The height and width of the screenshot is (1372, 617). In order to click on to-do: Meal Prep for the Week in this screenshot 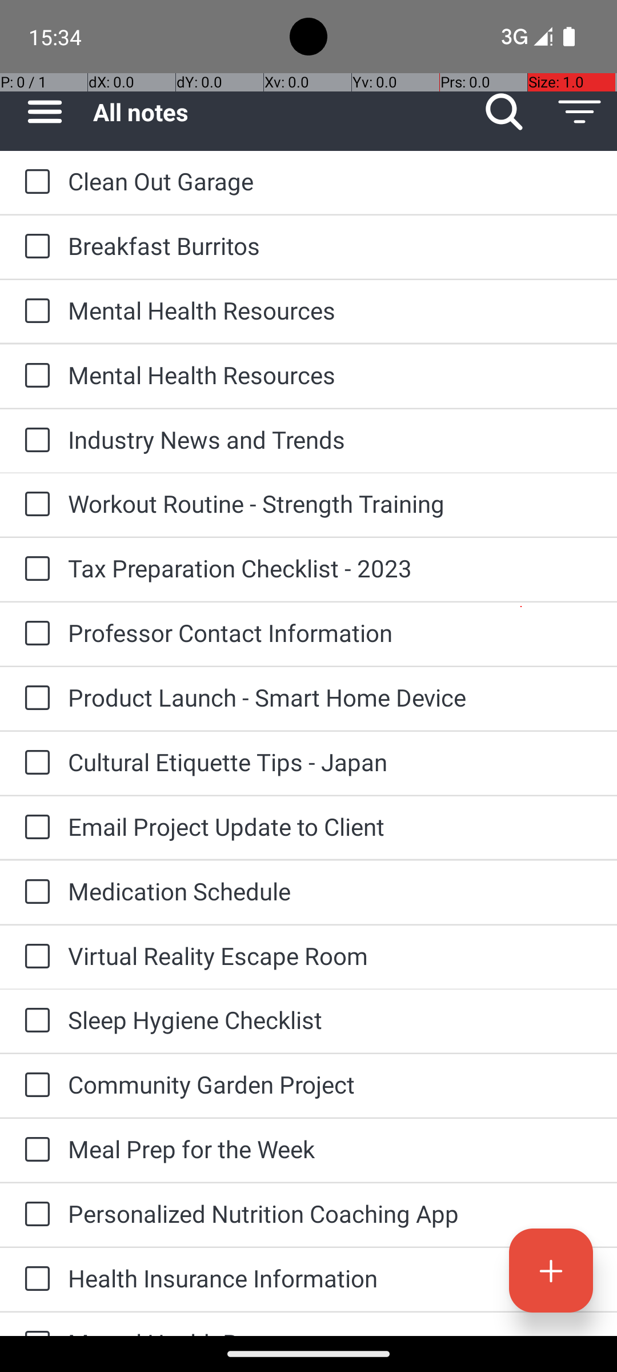, I will do `click(34, 1150)`.